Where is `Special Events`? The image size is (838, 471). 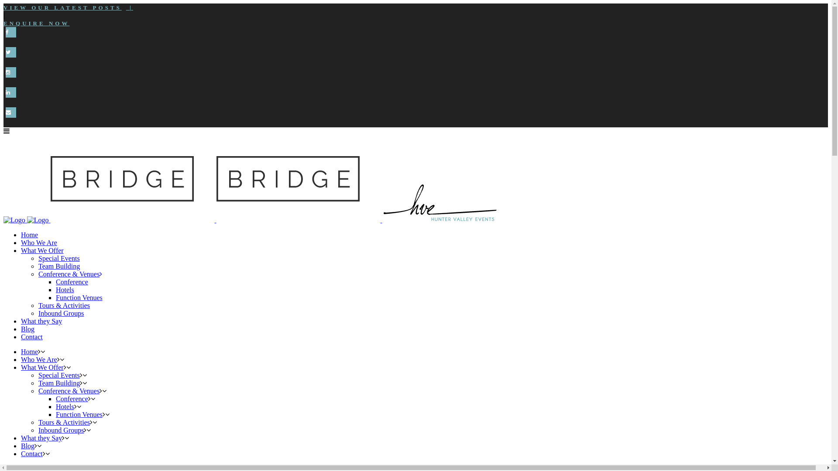
Special Events is located at coordinates (59, 375).